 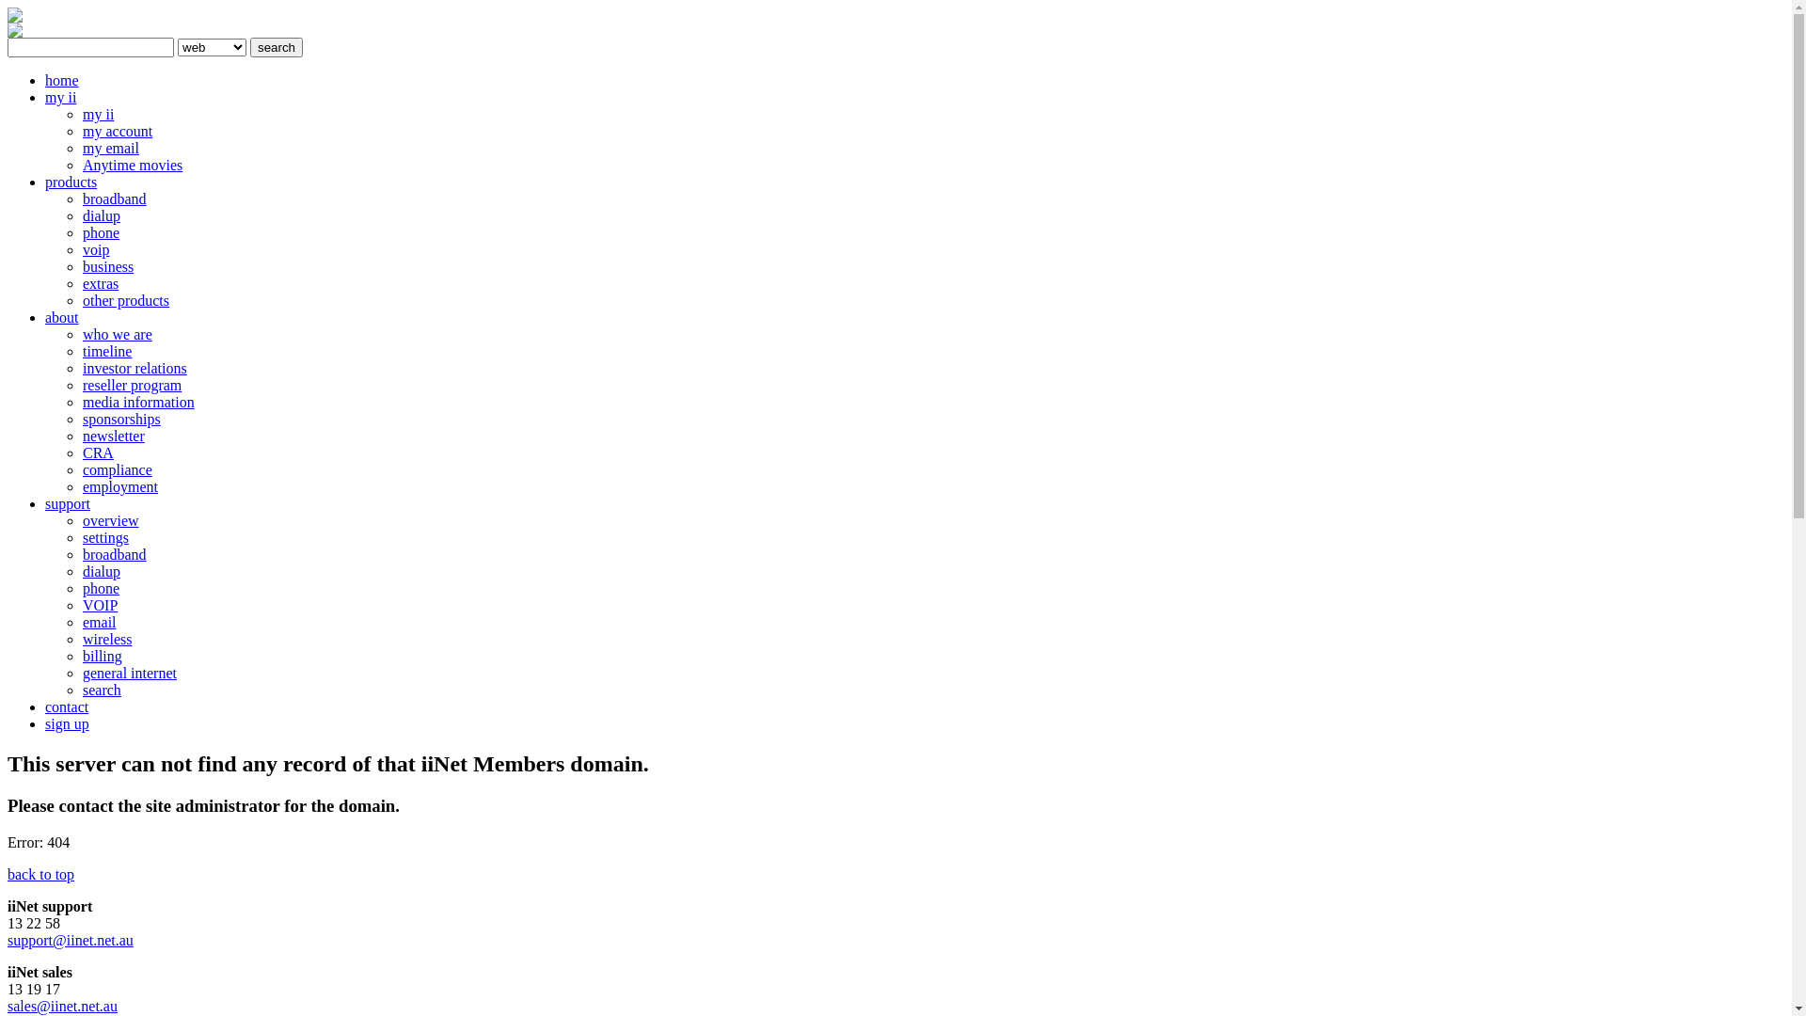 What do you see at coordinates (120, 486) in the screenshot?
I see `employment` at bounding box center [120, 486].